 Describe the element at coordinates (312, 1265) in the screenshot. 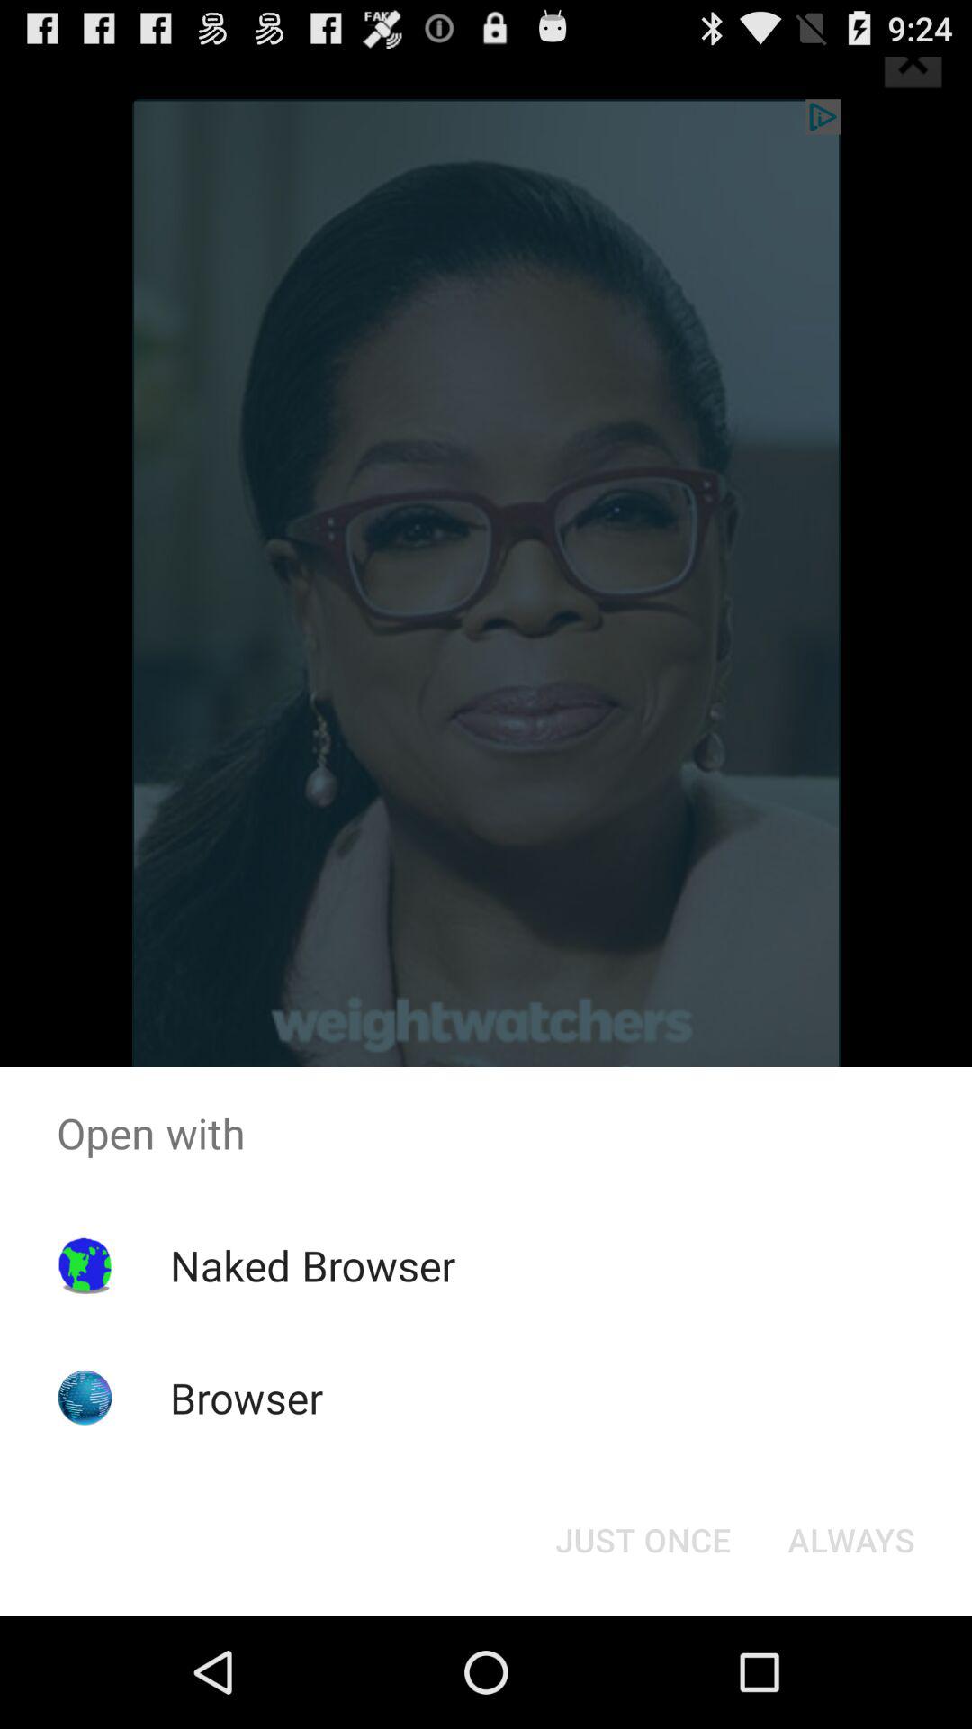

I see `jump until naked browser icon` at that location.